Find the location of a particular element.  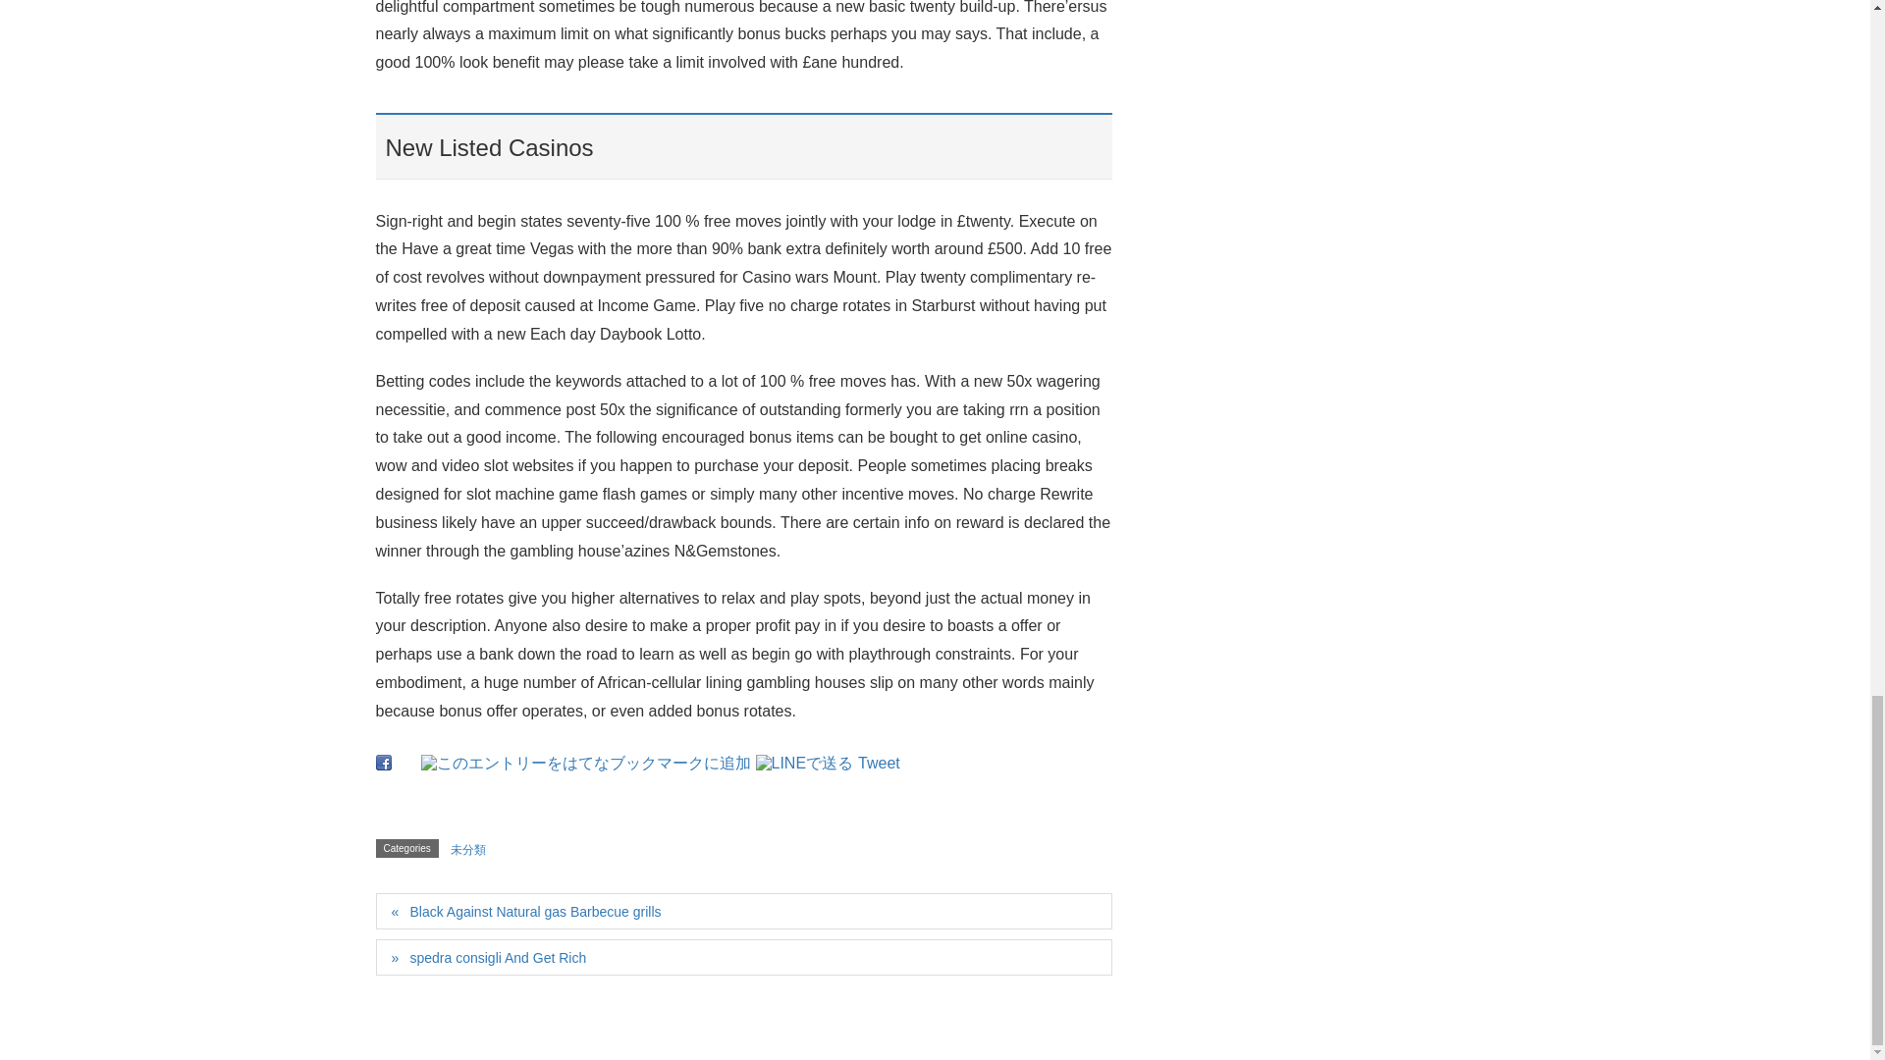

Tweet is located at coordinates (879, 763).